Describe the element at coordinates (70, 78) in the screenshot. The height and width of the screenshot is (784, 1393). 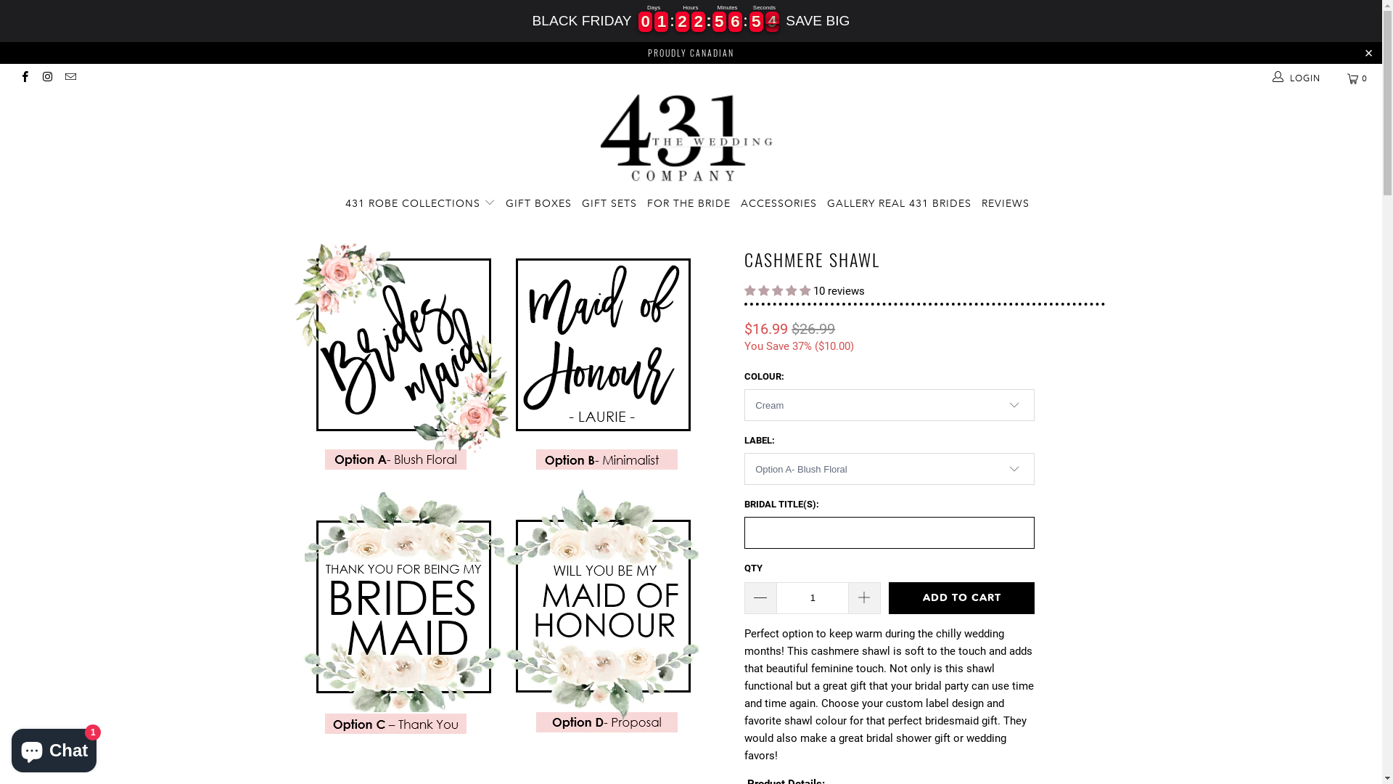
I see `Email 431 The Wedding Company` at that location.